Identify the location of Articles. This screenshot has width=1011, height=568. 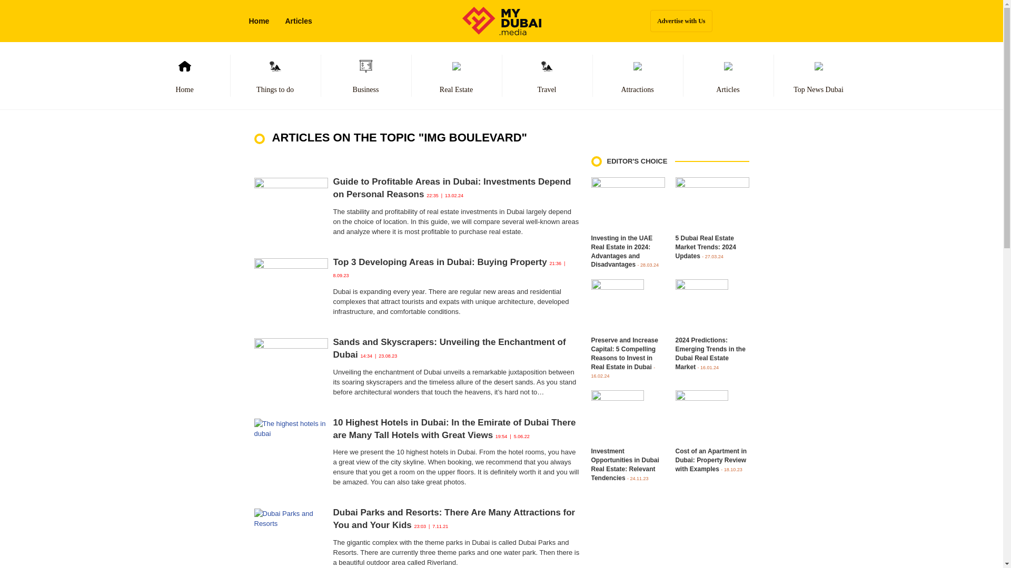
(728, 76).